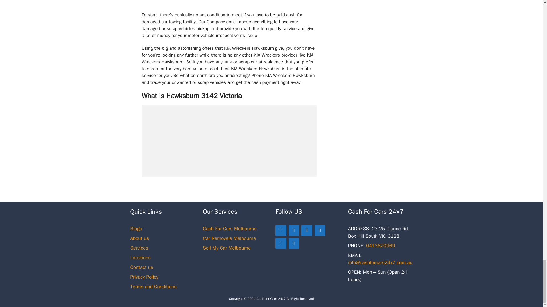 The image size is (547, 307). What do you see at coordinates (140, 238) in the screenshot?
I see `About us` at bounding box center [140, 238].